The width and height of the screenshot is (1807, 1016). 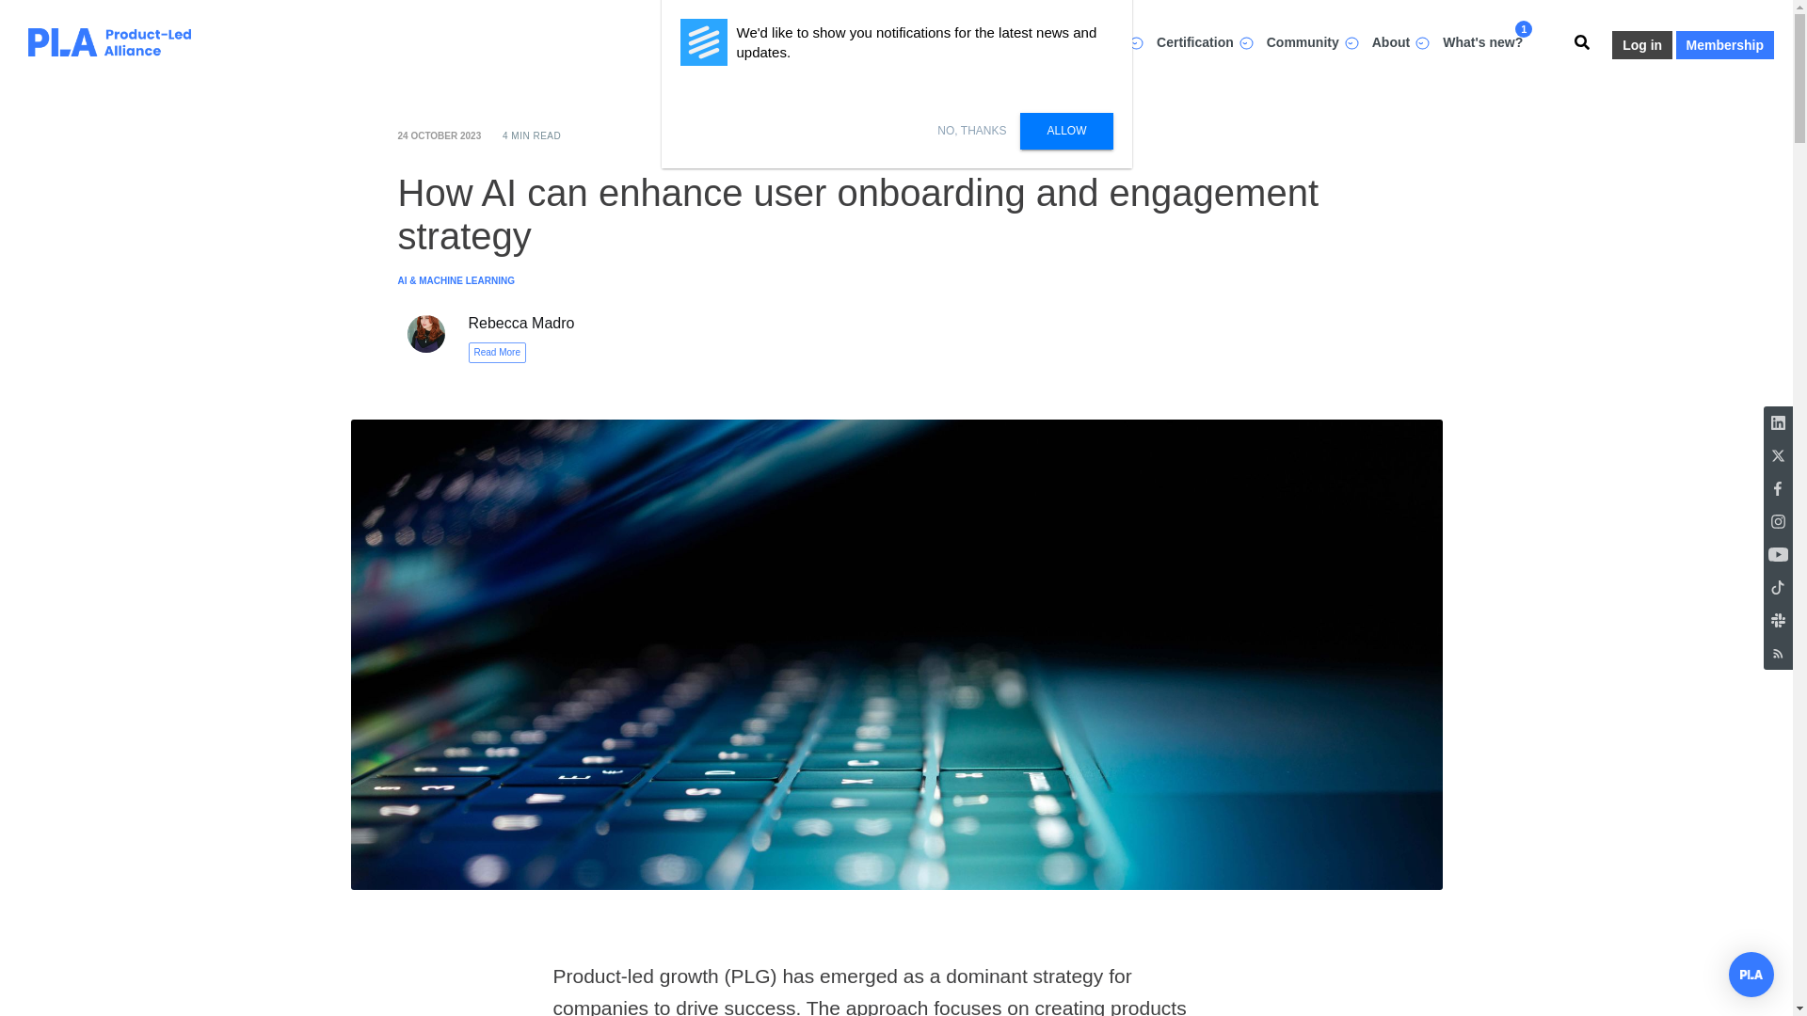 What do you see at coordinates (1641, 45) in the screenshot?
I see `Log in` at bounding box center [1641, 45].